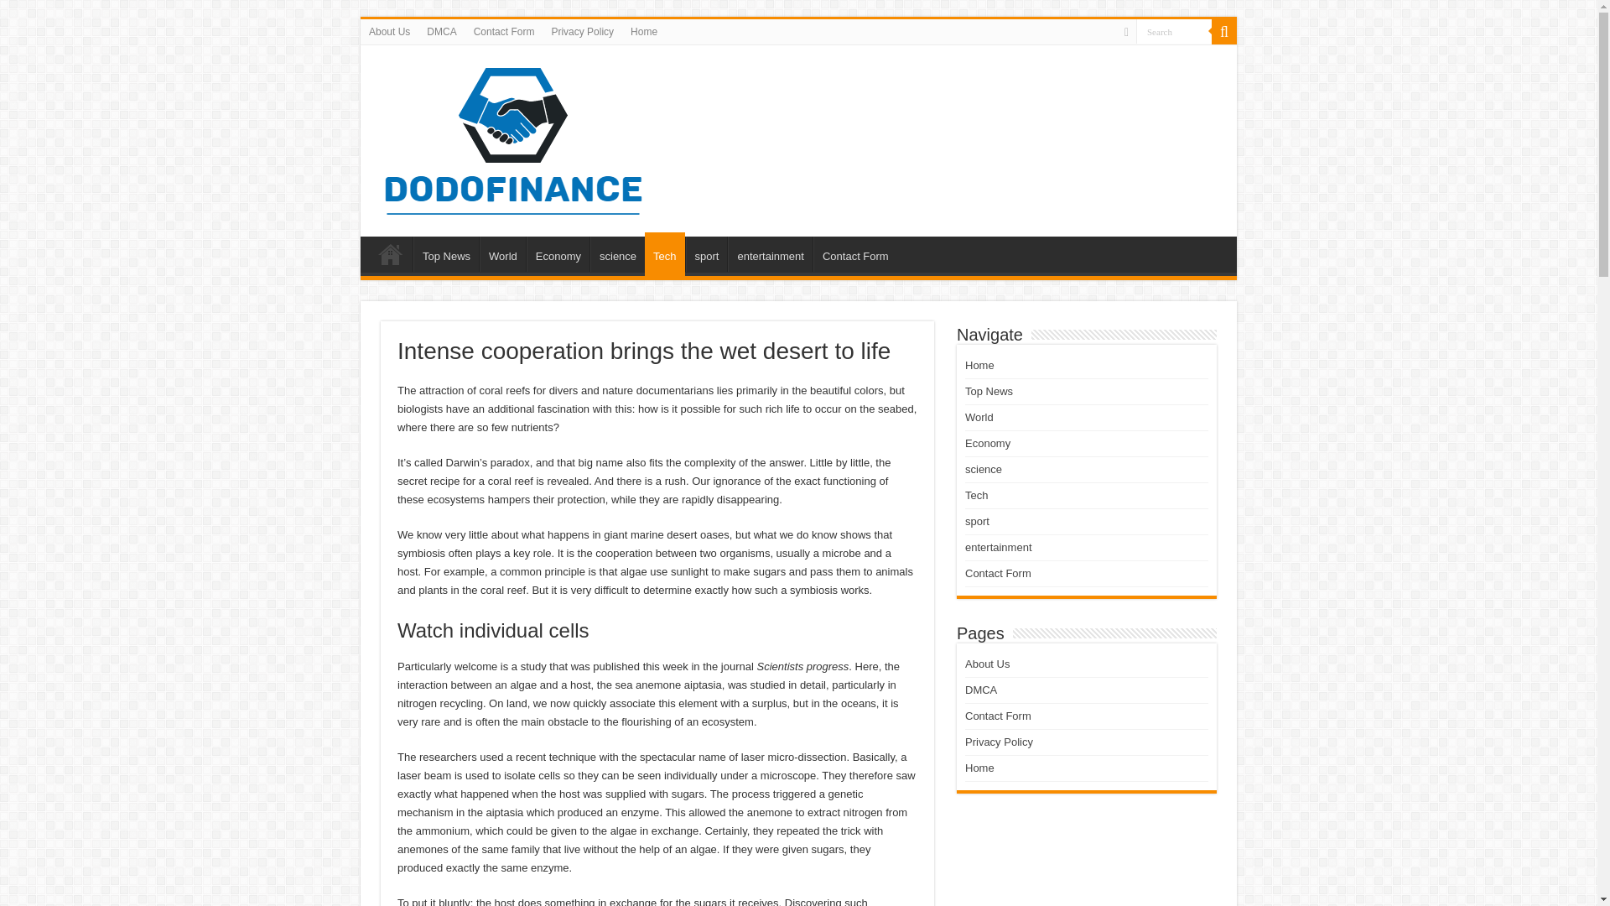  What do you see at coordinates (706, 253) in the screenshot?
I see `sport` at bounding box center [706, 253].